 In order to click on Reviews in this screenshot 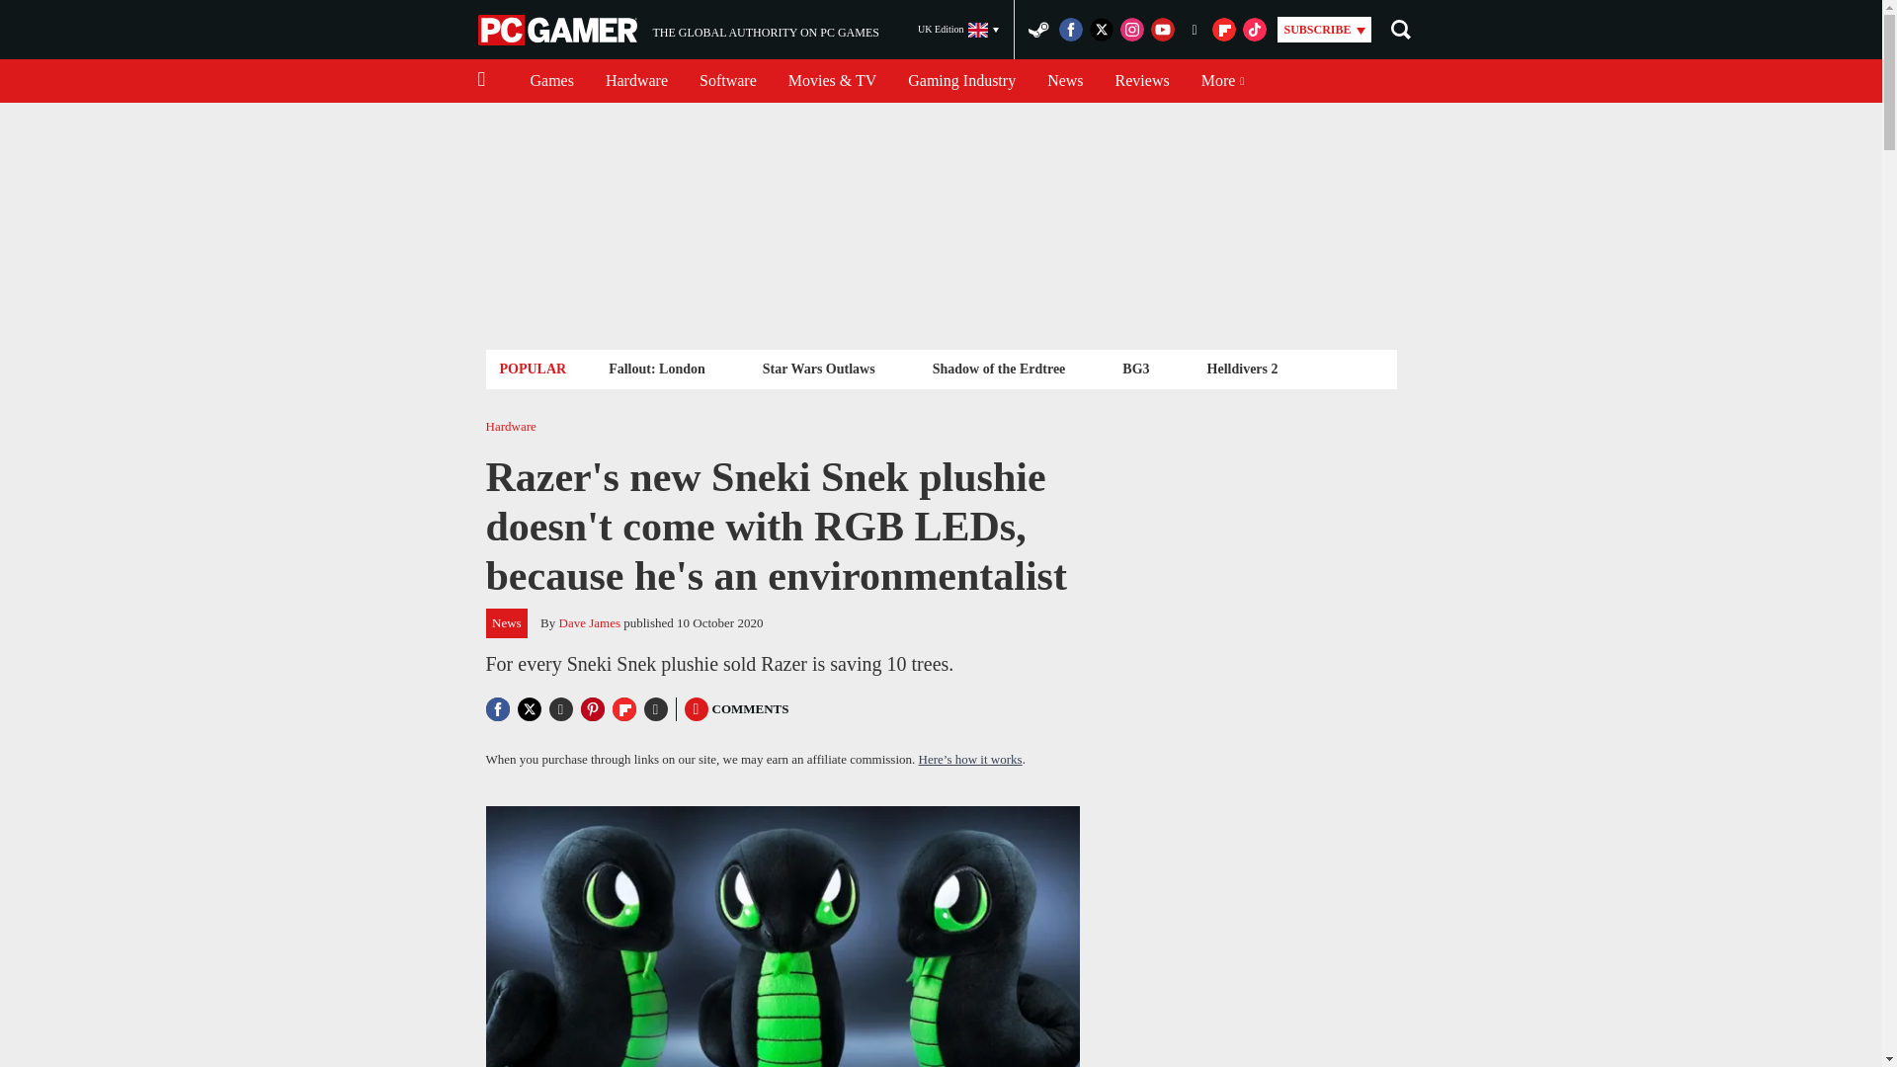, I will do `click(1142, 81)`.